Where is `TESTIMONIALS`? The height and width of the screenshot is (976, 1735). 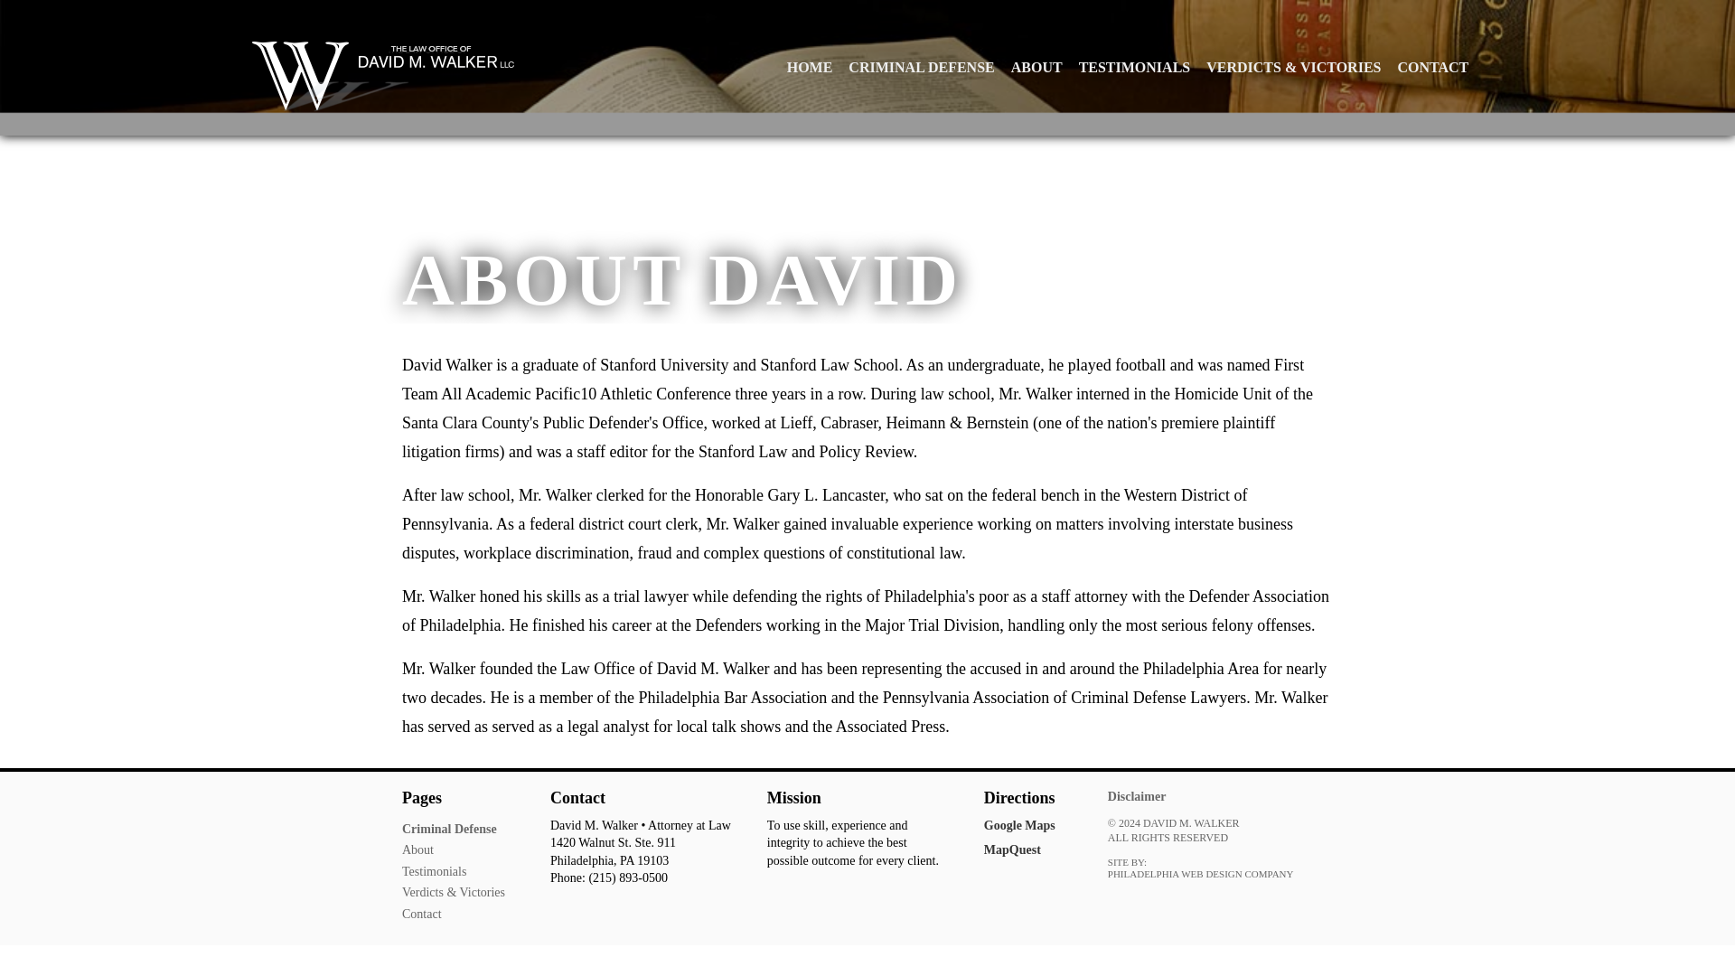
TESTIMONIALS is located at coordinates (1134, 67).